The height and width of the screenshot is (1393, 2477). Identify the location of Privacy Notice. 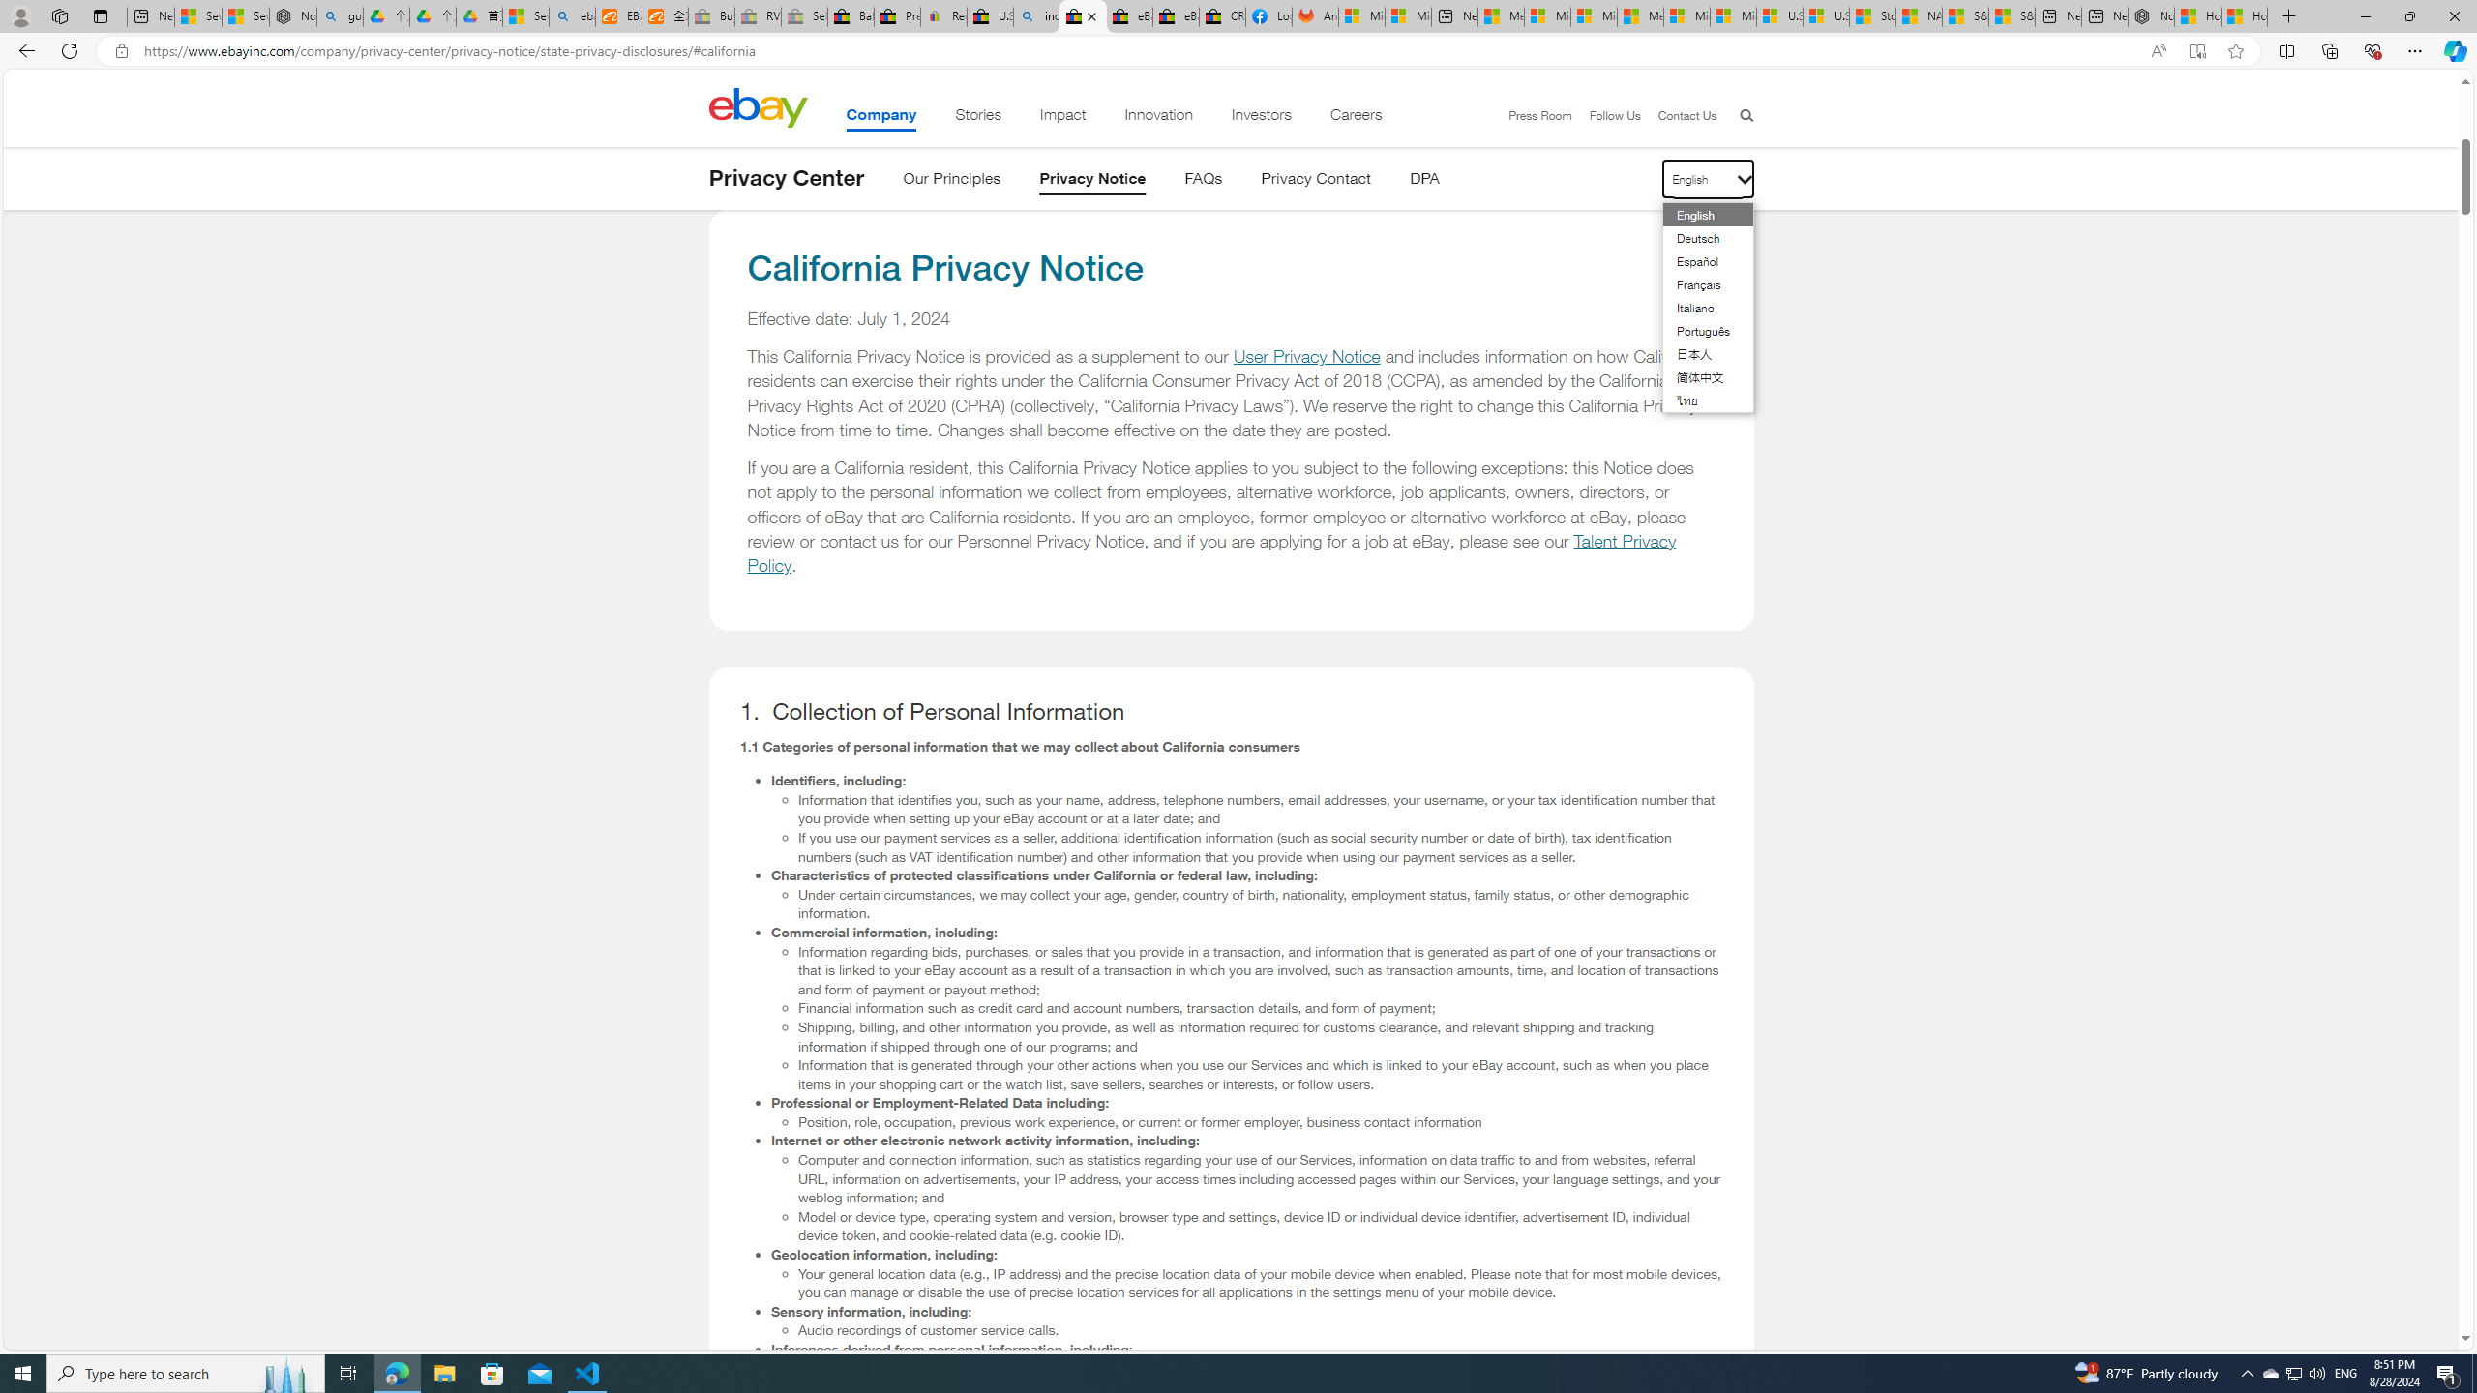
(1093, 182).